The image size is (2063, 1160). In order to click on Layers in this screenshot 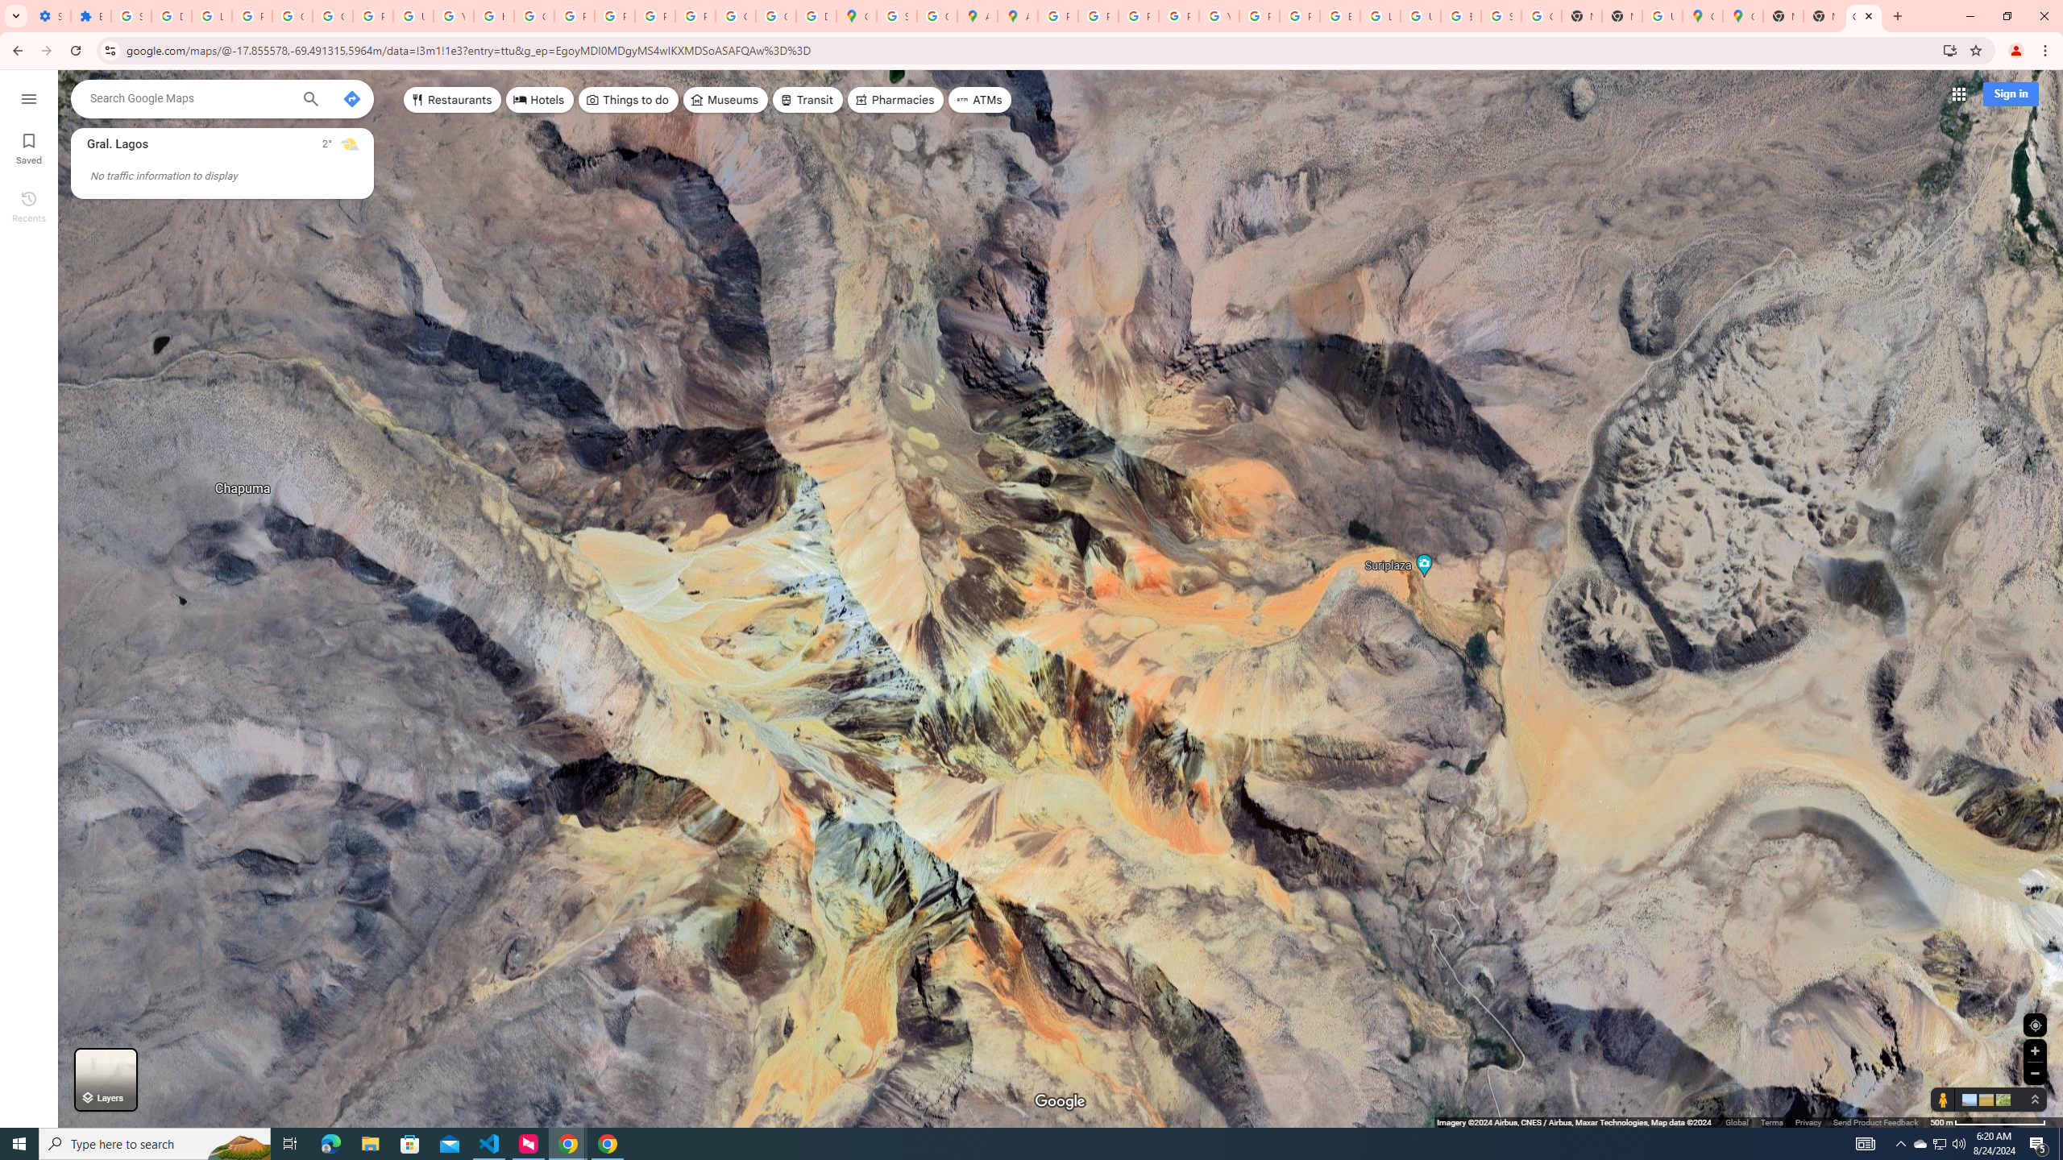, I will do `click(106, 1079)`.